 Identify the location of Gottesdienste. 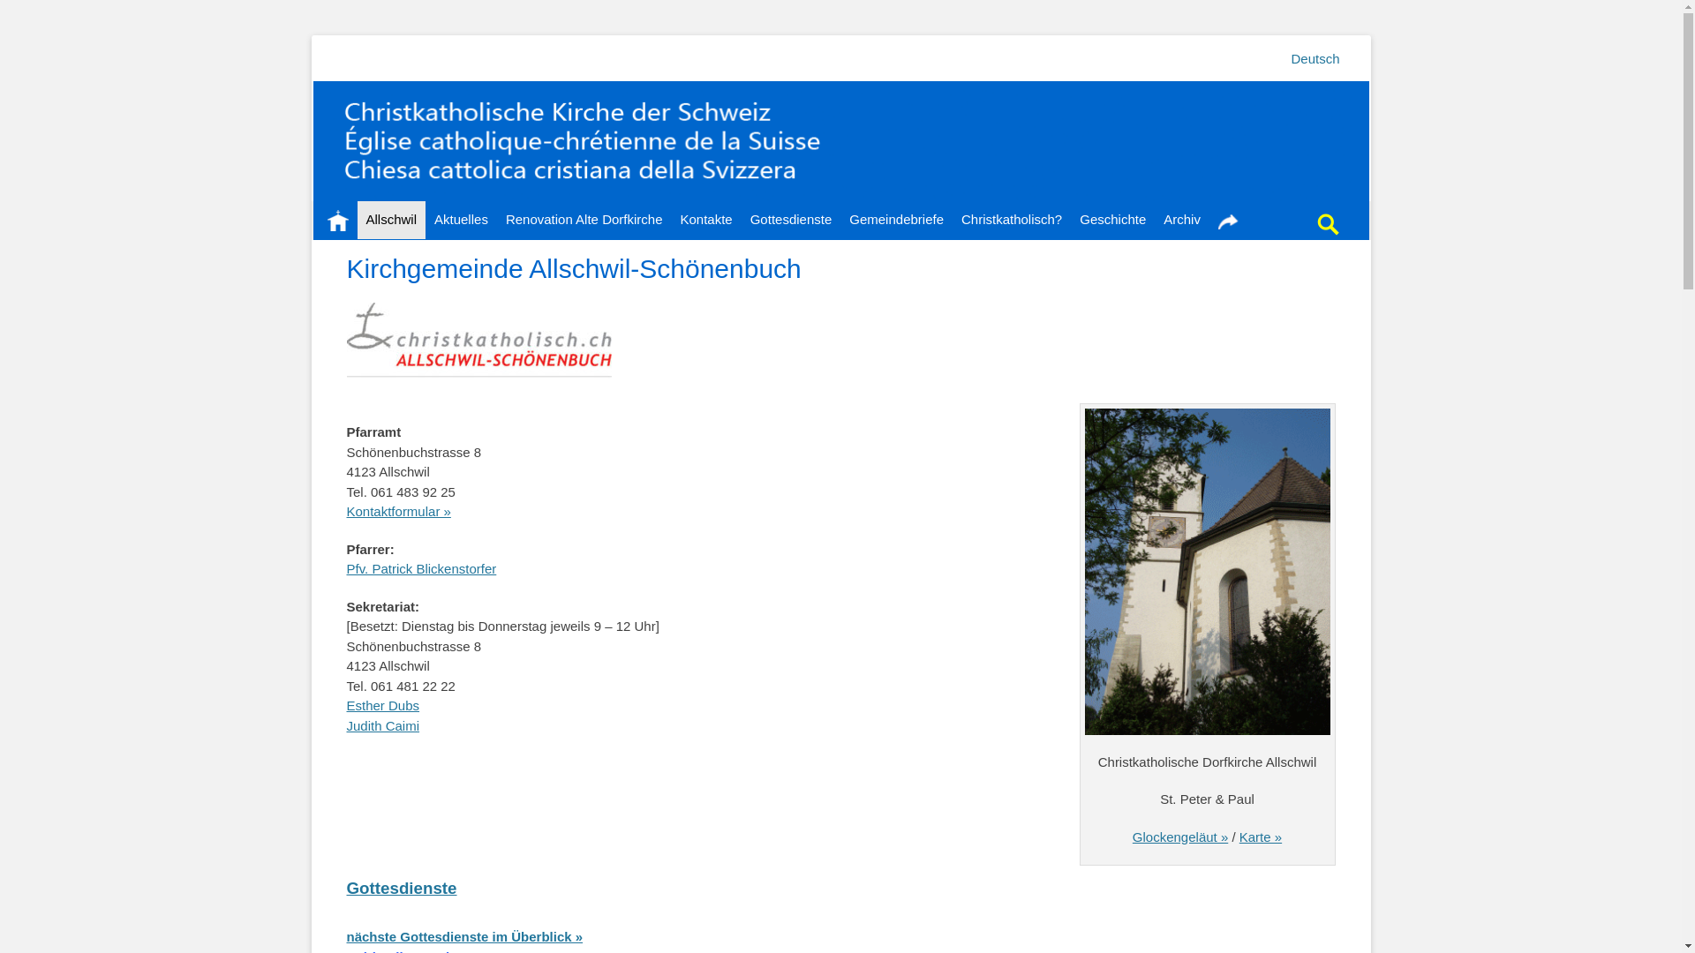
(791, 221).